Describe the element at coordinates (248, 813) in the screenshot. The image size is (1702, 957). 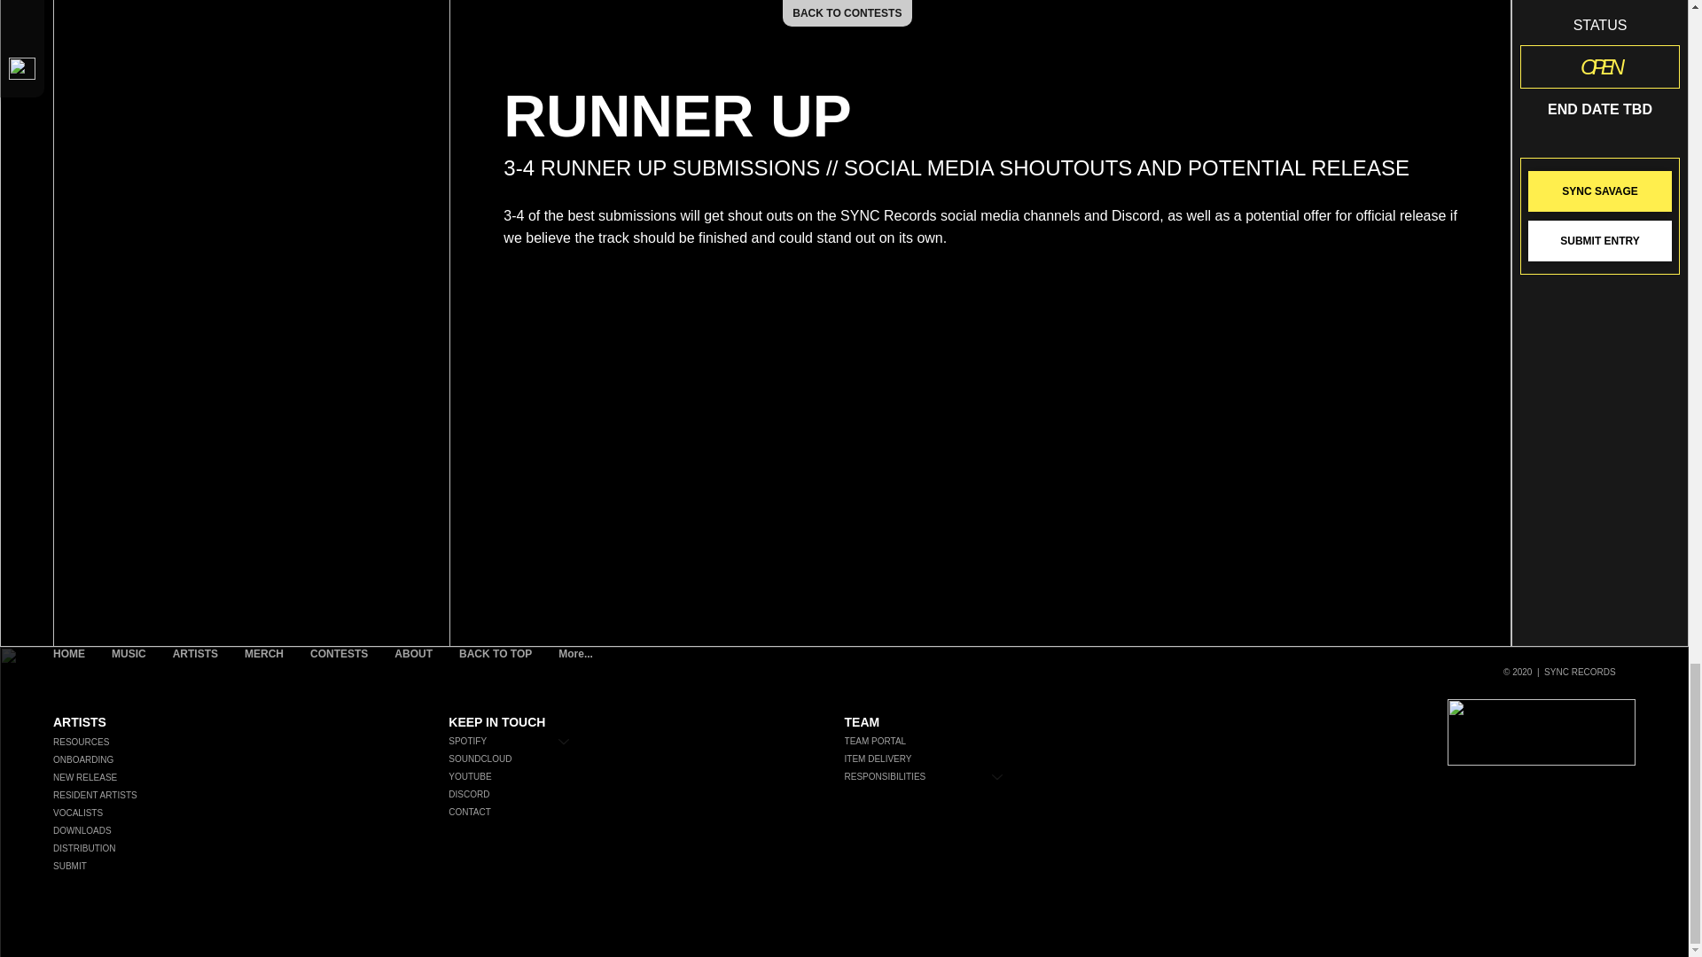
I see `VOCALISTS` at that location.